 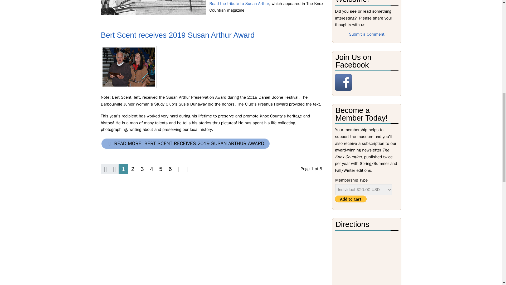 I want to click on Submit a Comment, so click(x=367, y=34).